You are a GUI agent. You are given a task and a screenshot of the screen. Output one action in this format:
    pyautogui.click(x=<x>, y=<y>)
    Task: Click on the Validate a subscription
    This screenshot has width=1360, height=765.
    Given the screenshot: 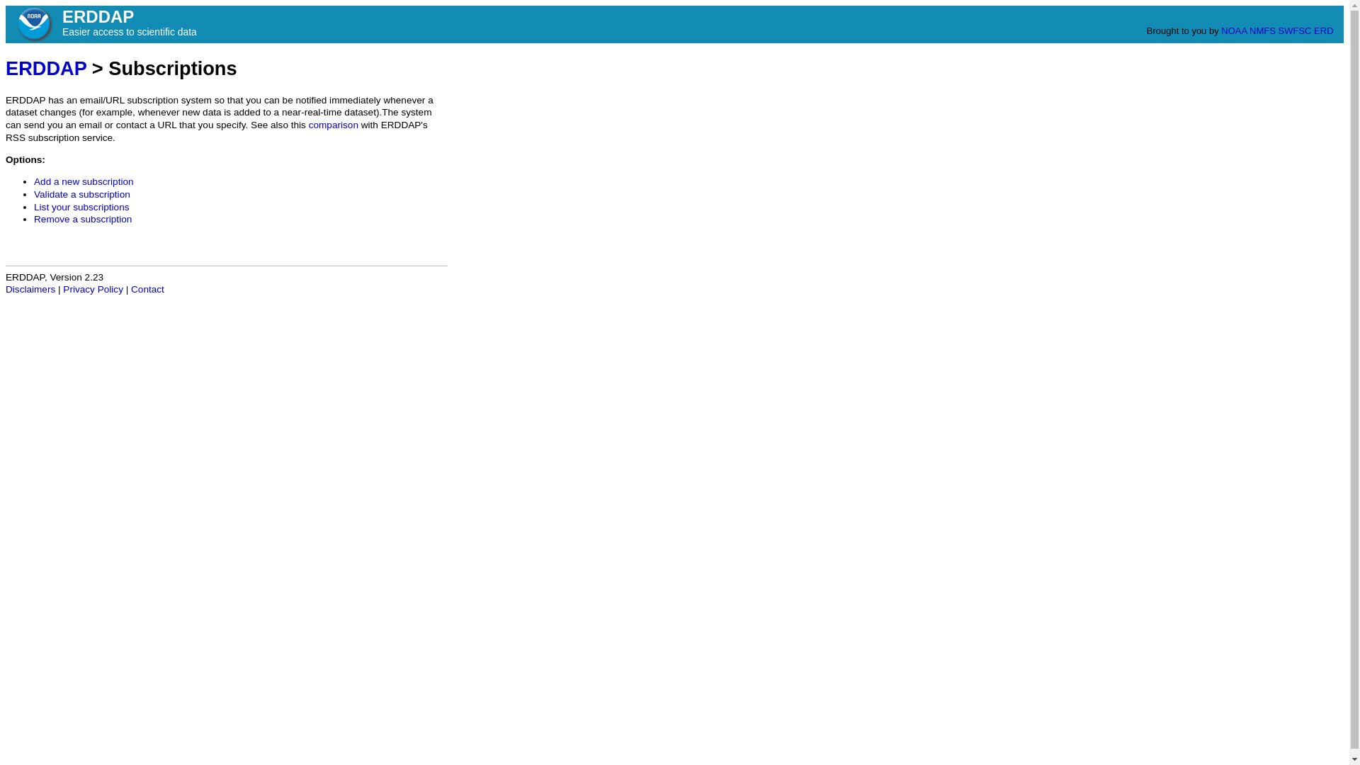 What is the action you would take?
    pyautogui.click(x=82, y=194)
    